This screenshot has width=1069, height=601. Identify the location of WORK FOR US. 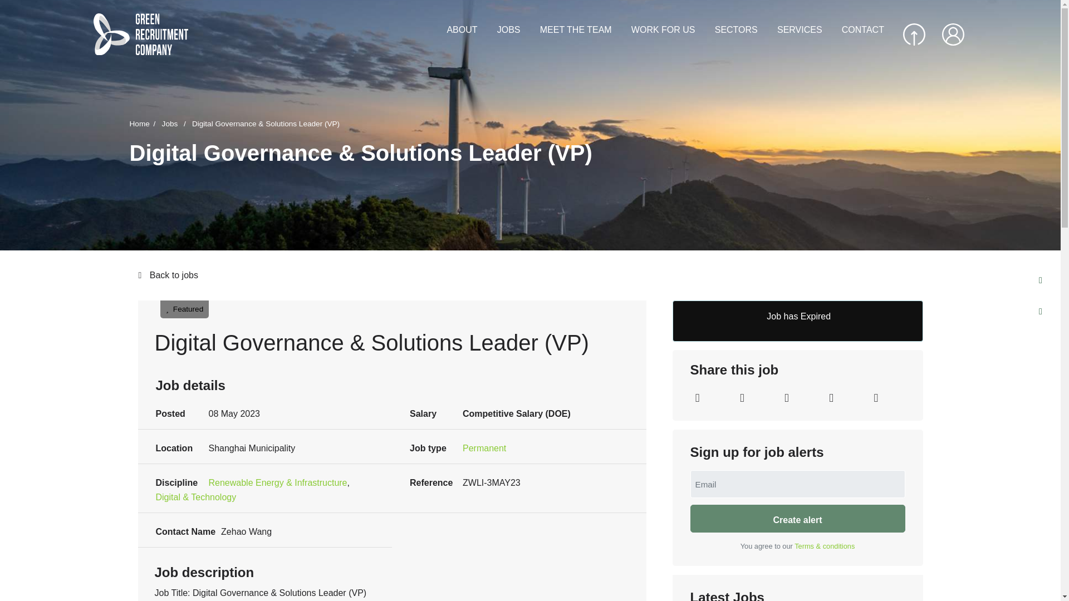
(664, 30).